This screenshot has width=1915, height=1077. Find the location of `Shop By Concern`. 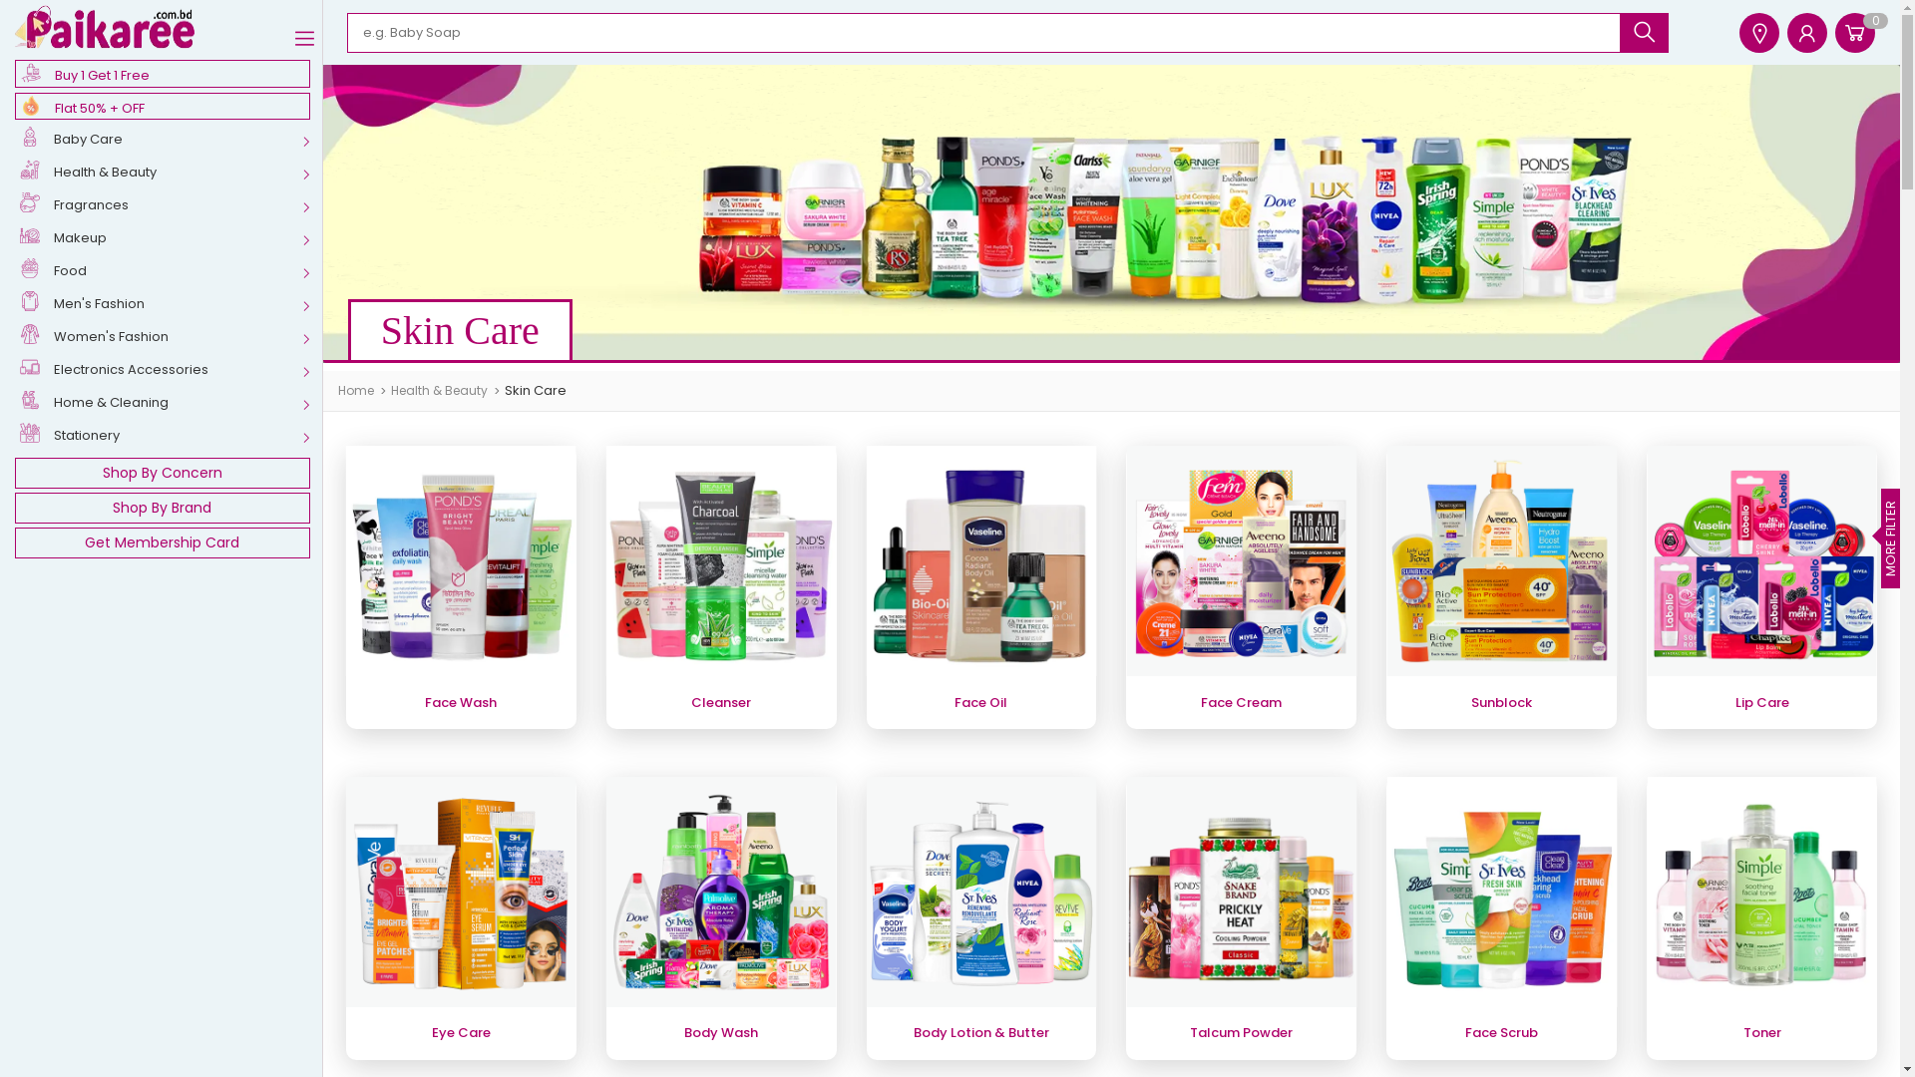

Shop By Concern is located at coordinates (163, 473).